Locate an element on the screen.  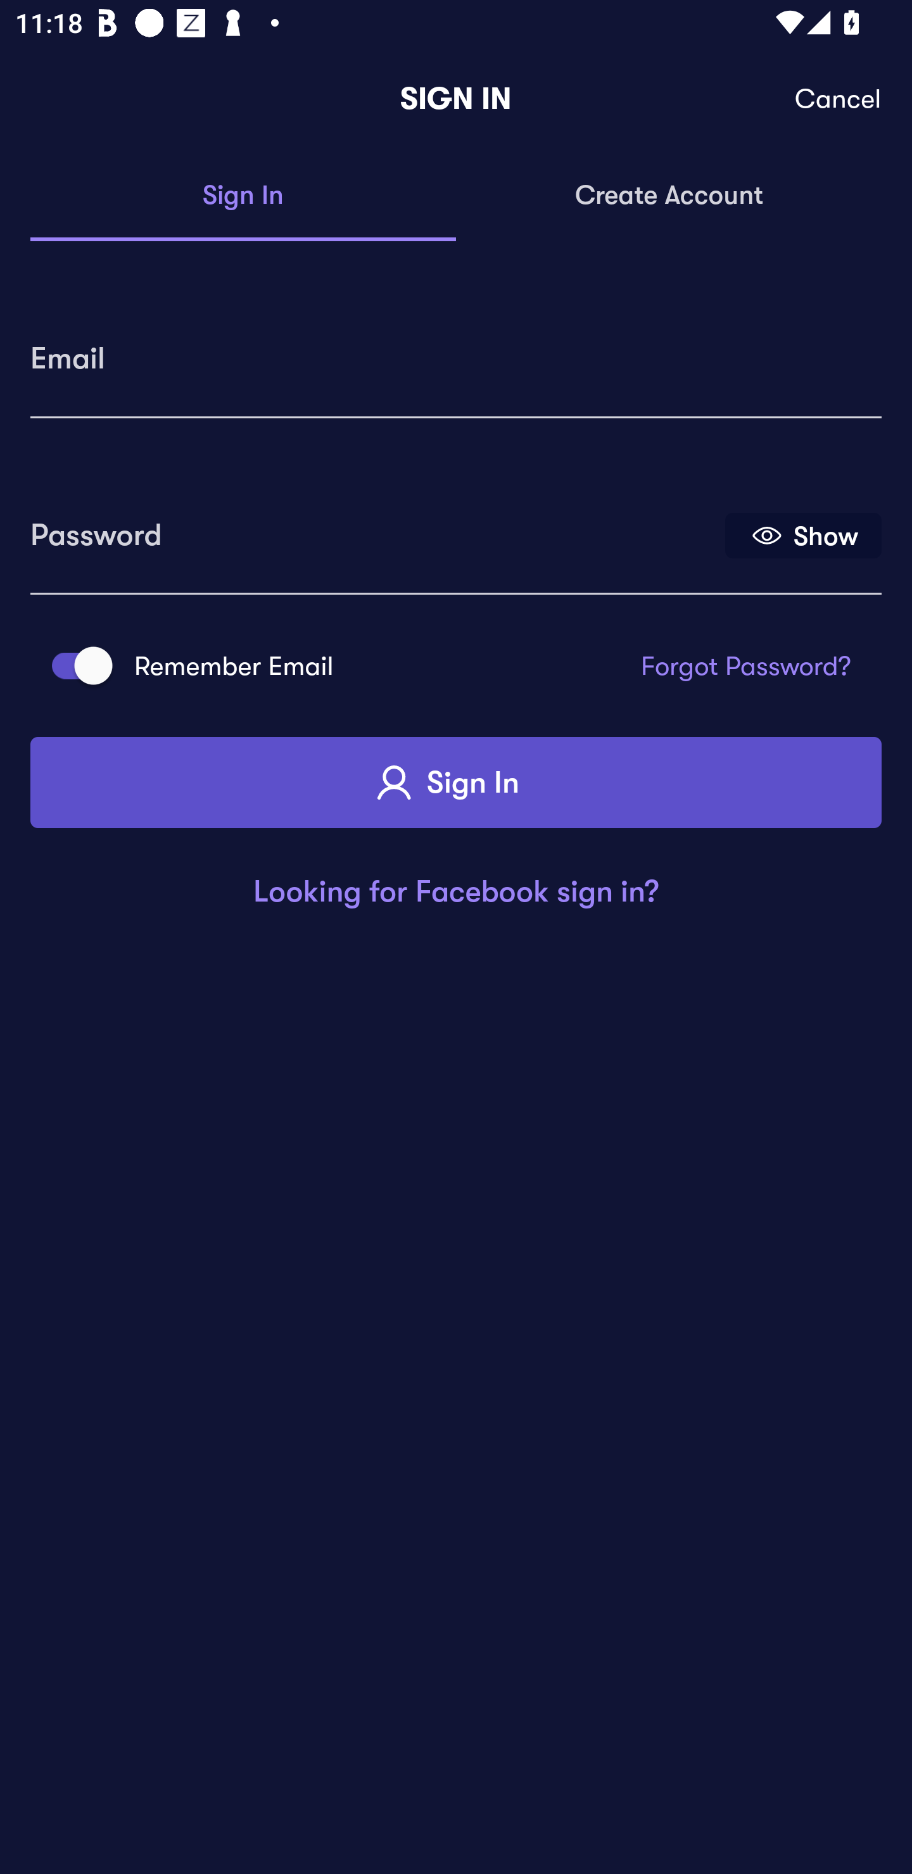
Create Account is located at coordinates (669, 196).